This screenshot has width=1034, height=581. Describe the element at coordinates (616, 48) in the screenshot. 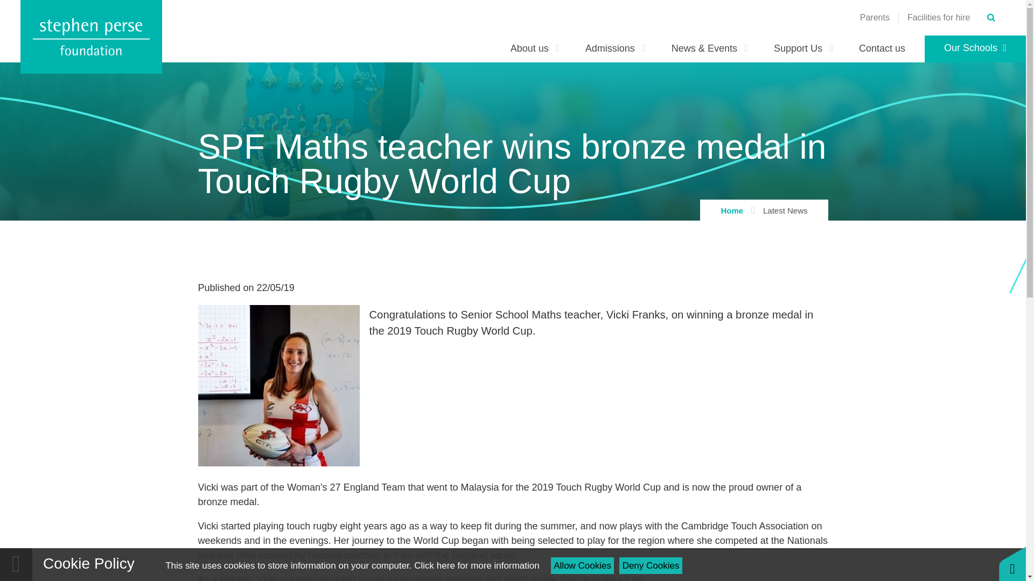

I see `Admissions` at that location.